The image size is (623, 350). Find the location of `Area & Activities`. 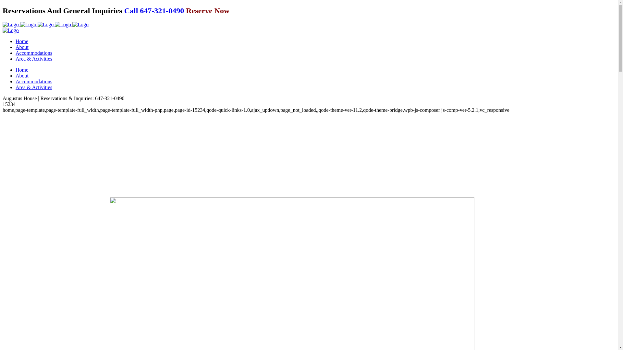

Area & Activities is located at coordinates (34, 59).